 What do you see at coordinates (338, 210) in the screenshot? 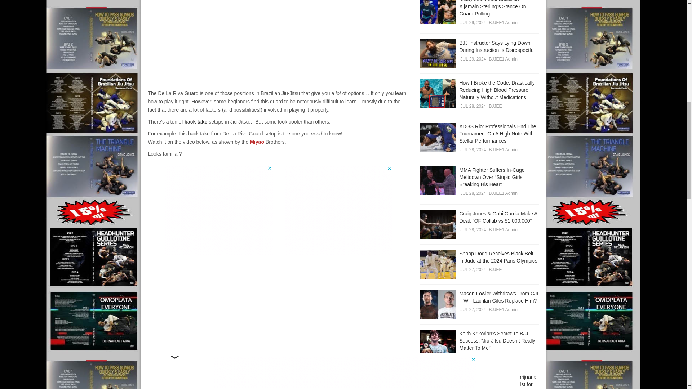
I see `3rd party ad content` at bounding box center [338, 210].